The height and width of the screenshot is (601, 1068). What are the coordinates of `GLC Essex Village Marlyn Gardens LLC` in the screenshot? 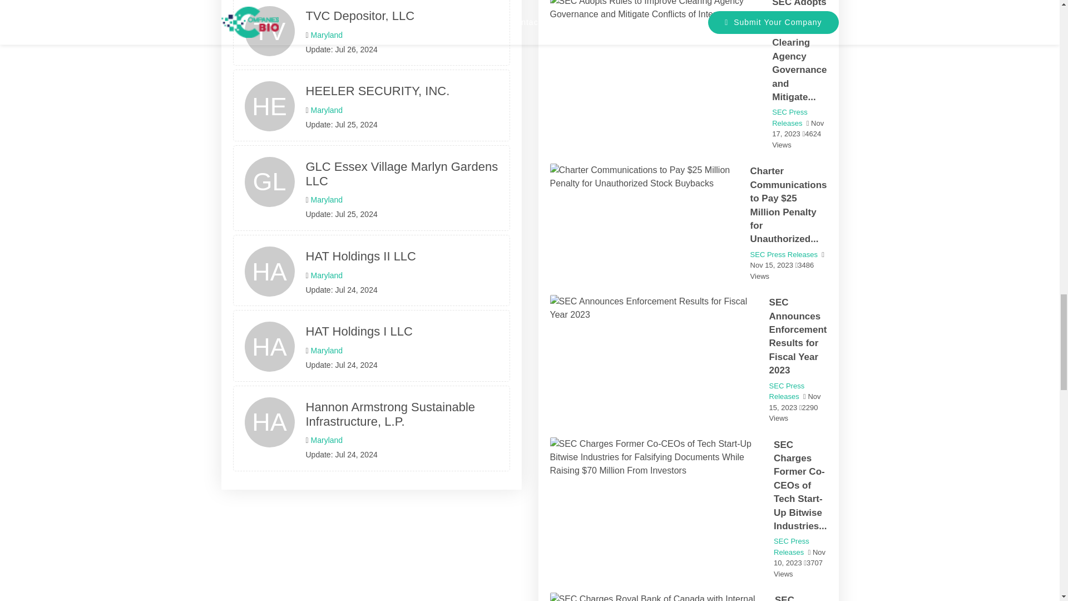 It's located at (402, 174).